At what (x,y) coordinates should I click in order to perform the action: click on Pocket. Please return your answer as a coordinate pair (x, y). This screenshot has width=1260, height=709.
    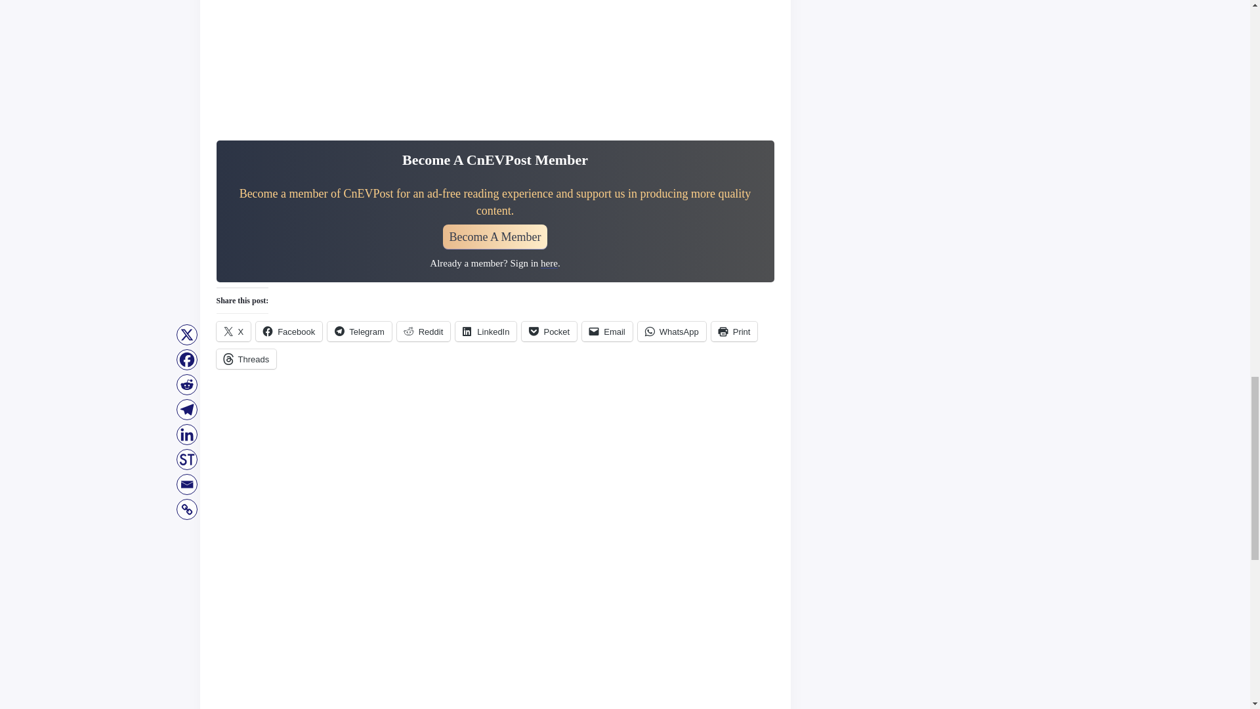
    Looking at the image, I should click on (549, 331).